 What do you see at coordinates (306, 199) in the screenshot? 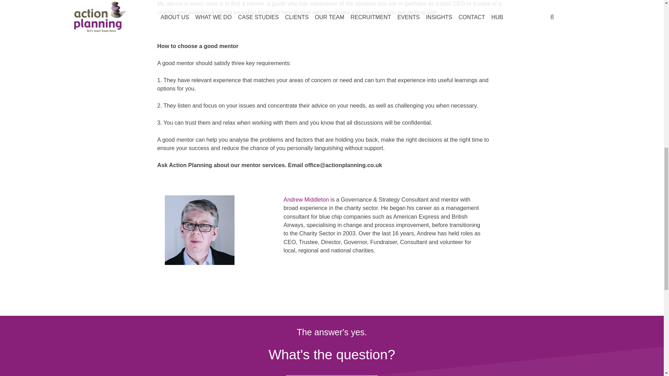
I see `Andrew Middleton` at bounding box center [306, 199].